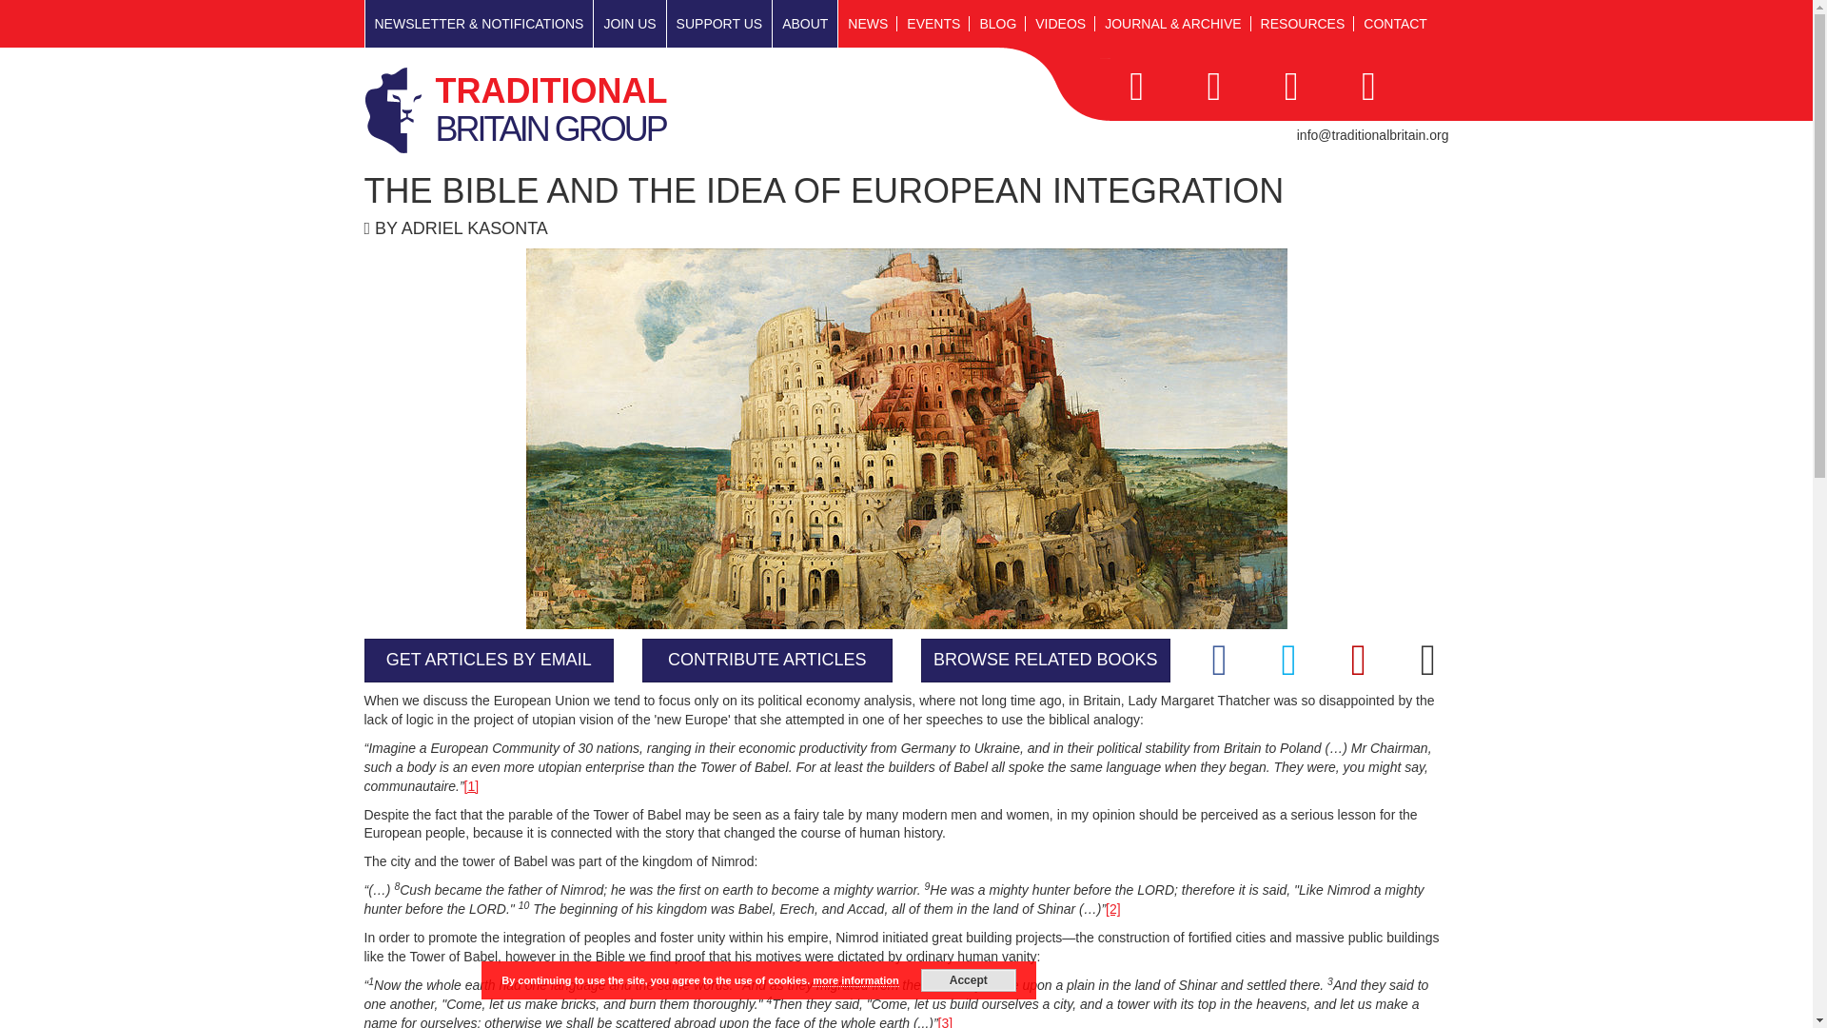  What do you see at coordinates (997, 23) in the screenshot?
I see `BLOG` at bounding box center [997, 23].